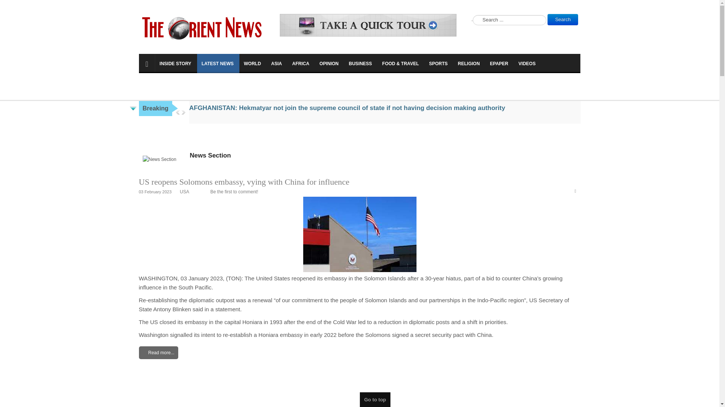  Describe the element at coordinates (236, 82) in the screenshot. I see `ABOUT US` at that location.